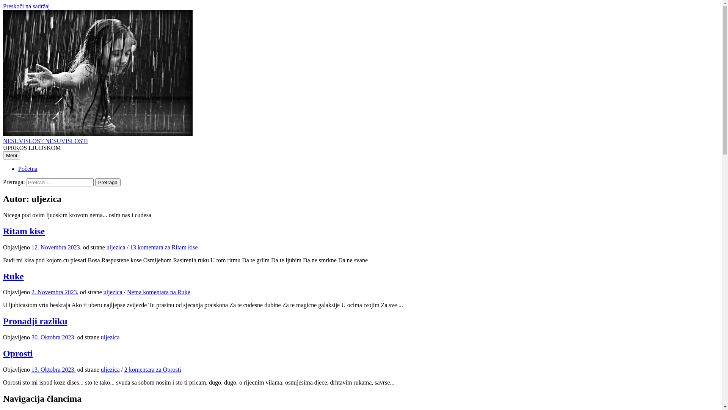 Image resolution: width=728 pixels, height=410 pixels. Describe the element at coordinates (110, 370) in the screenshot. I see `uljezica` at that location.